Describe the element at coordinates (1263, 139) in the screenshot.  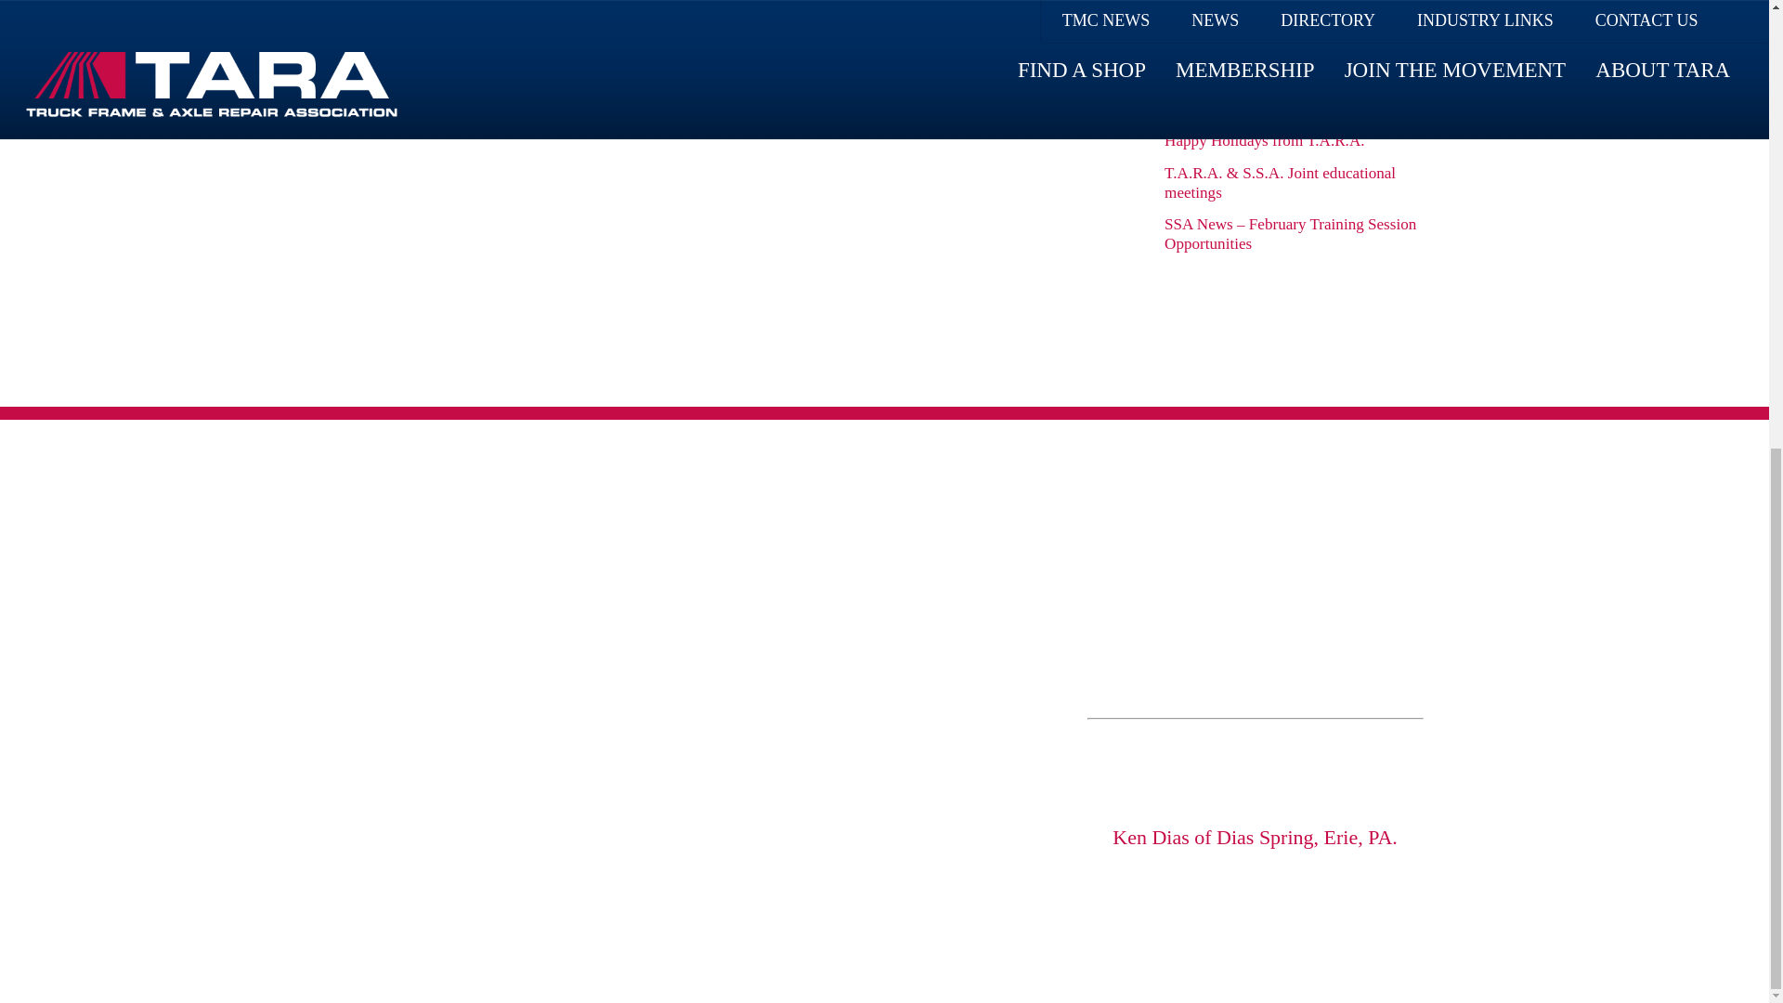
I see `Happy Holidays from T.A.R.A.` at that location.